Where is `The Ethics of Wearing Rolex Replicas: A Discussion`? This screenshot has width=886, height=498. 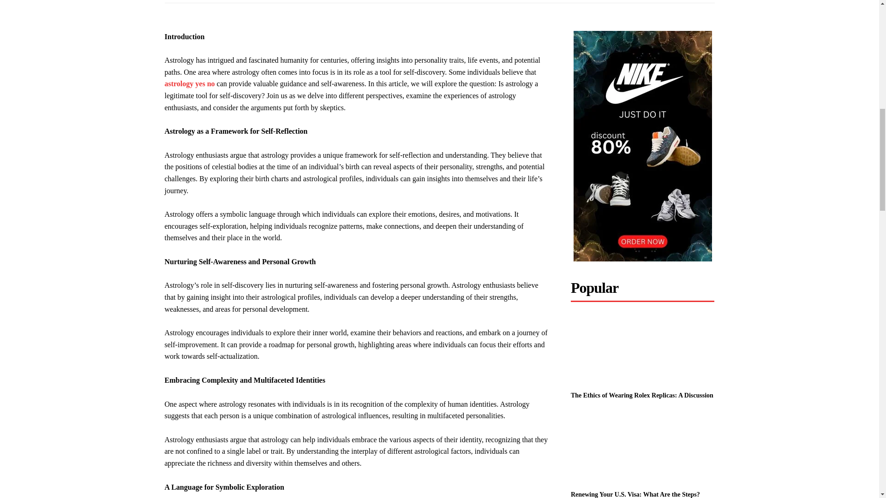
The Ethics of Wearing Rolex Replicas: A Discussion is located at coordinates (642, 350).